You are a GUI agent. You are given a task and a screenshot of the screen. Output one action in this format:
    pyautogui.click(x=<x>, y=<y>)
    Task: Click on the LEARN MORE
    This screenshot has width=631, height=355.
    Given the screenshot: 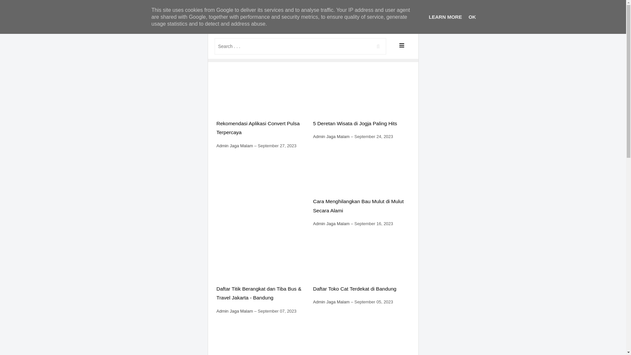 What is the action you would take?
    pyautogui.click(x=446, y=17)
    